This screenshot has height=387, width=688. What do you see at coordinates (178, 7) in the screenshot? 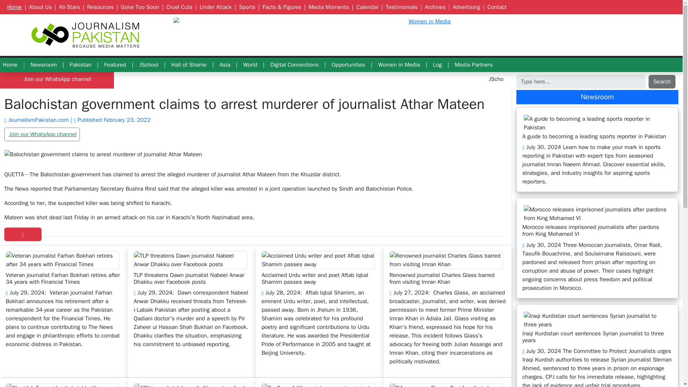
I see `Cruel Cuts` at bounding box center [178, 7].